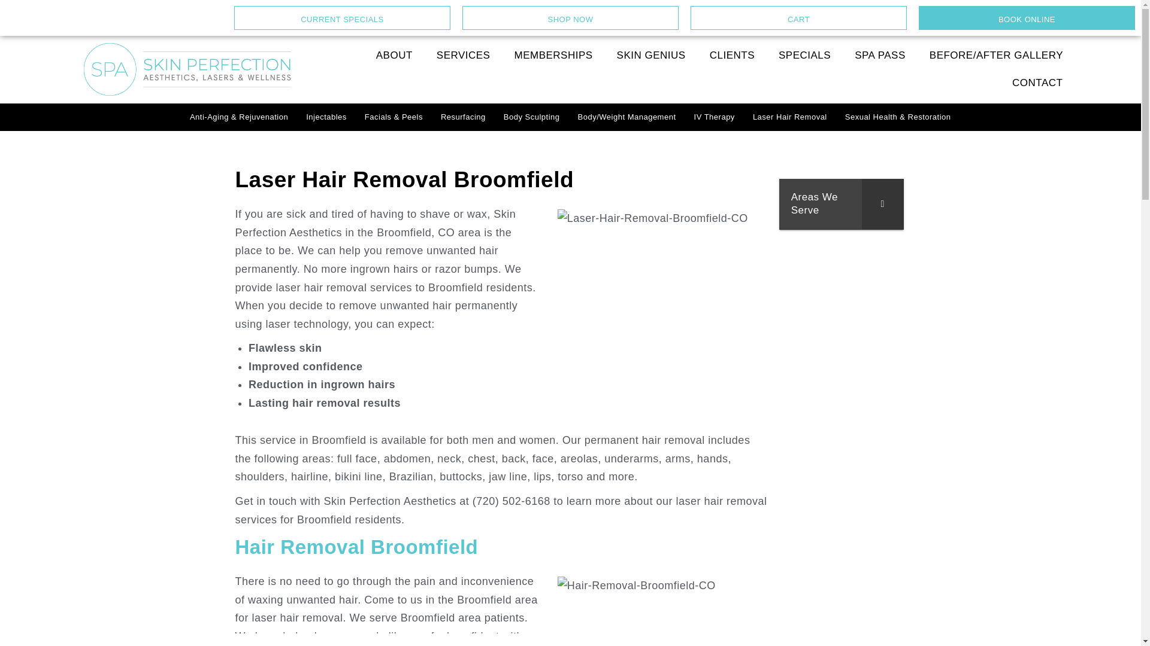 The width and height of the screenshot is (1150, 646). What do you see at coordinates (553, 55) in the screenshot?
I see `MEMBERSHIPS` at bounding box center [553, 55].